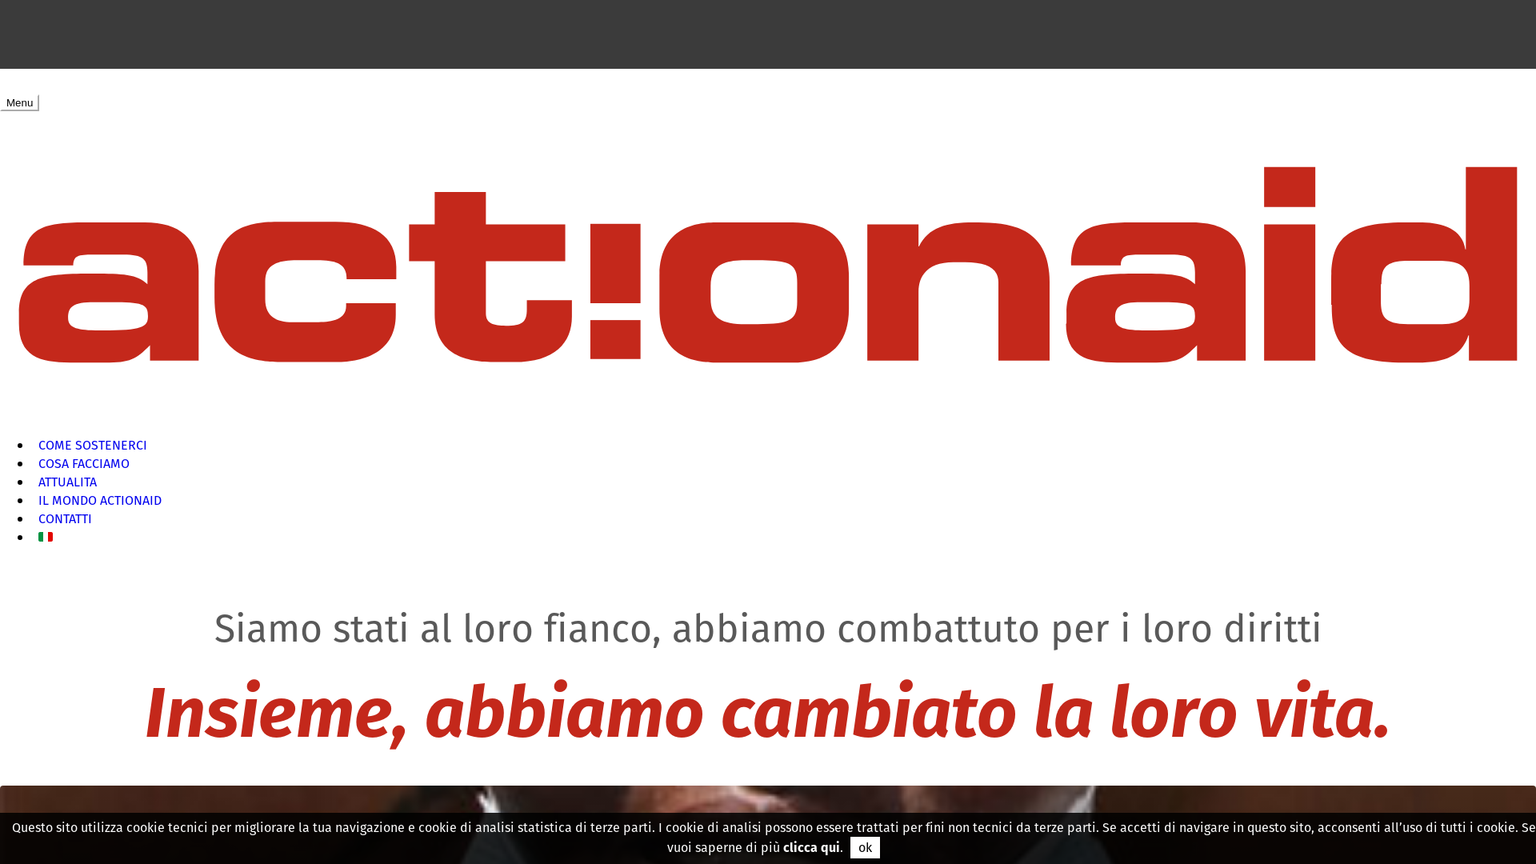 The width and height of the screenshot is (1536, 864). Describe the element at coordinates (19, 102) in the screenshot. I see `Menu` at that location.